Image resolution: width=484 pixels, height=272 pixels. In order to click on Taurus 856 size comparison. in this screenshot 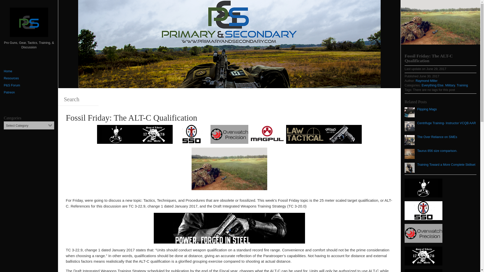, I will do `click(431, 154)`.